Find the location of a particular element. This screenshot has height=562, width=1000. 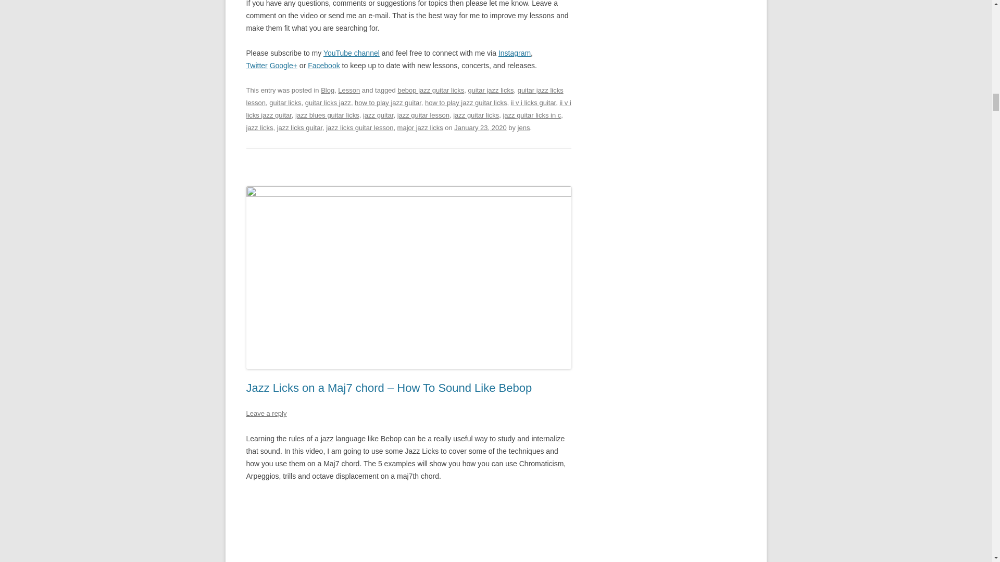

bebop jazz guitar licks is located at coordinates (430, 91).